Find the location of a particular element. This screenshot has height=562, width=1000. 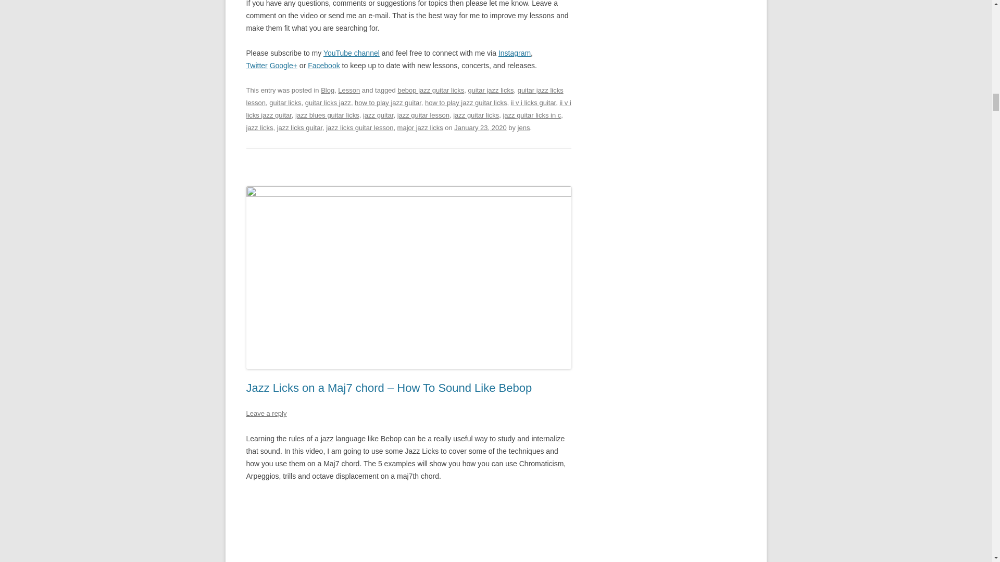

bebop jazz guitar licks is located at coordinates (430, 91).